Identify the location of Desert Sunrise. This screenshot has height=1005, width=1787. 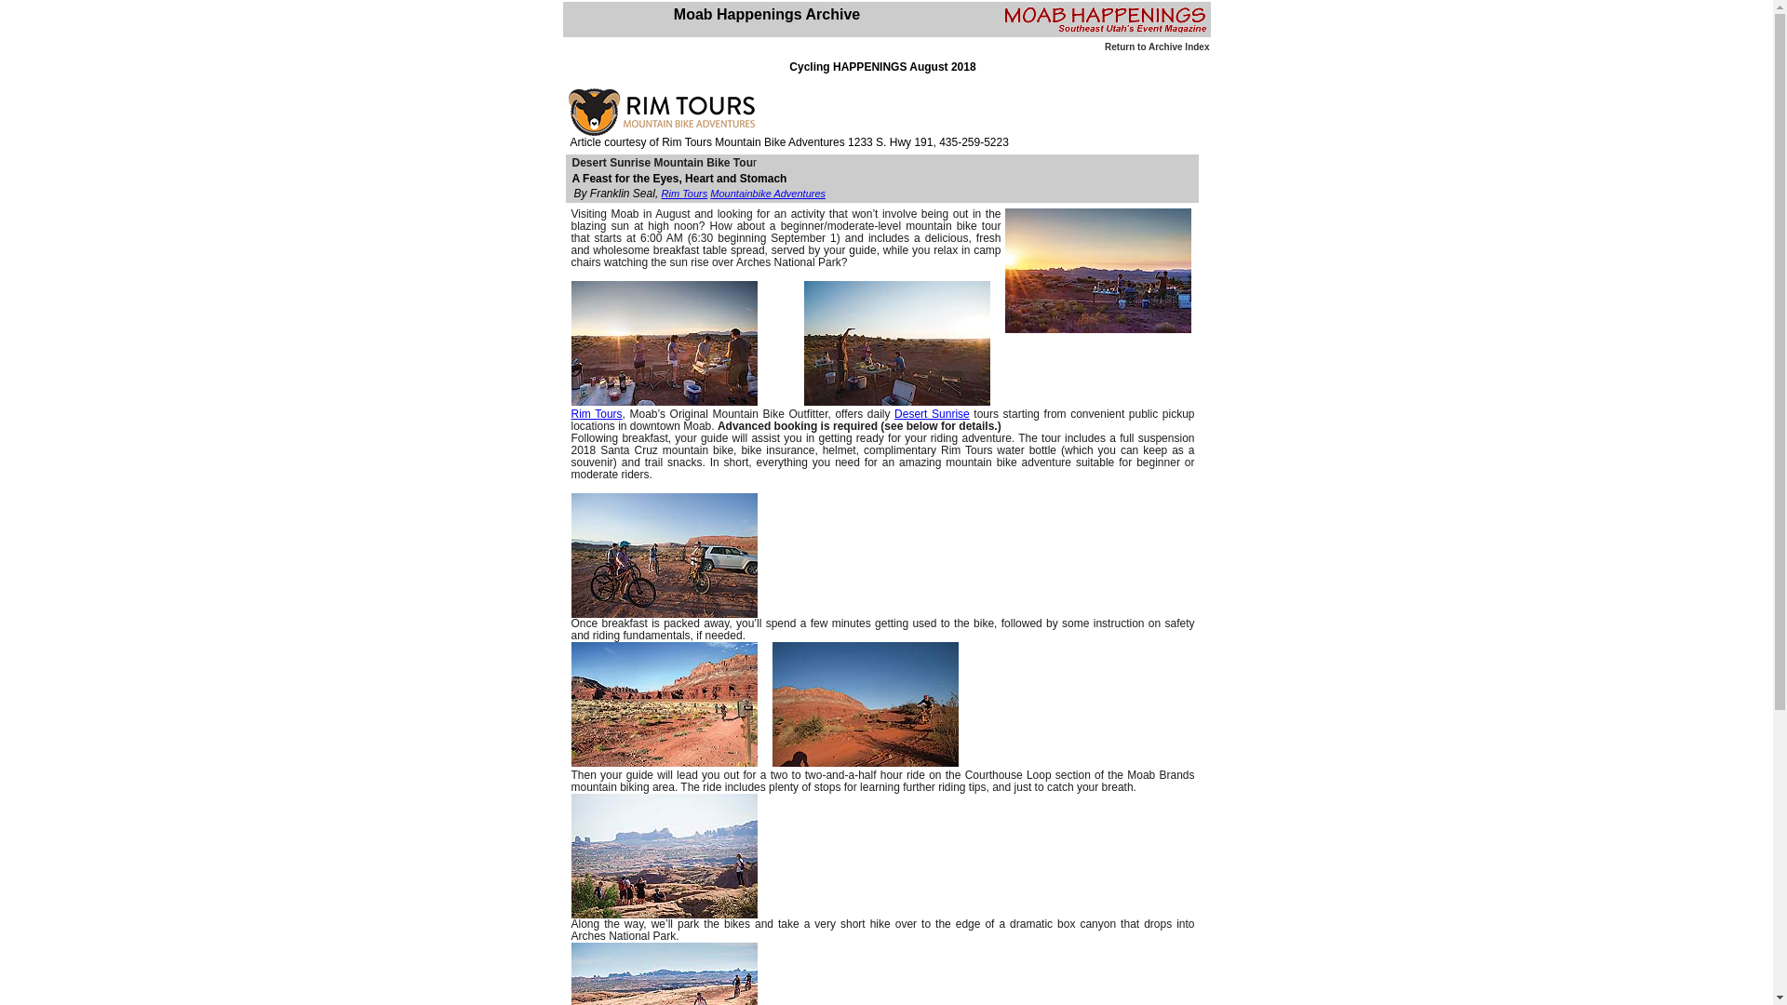
(933, 414).